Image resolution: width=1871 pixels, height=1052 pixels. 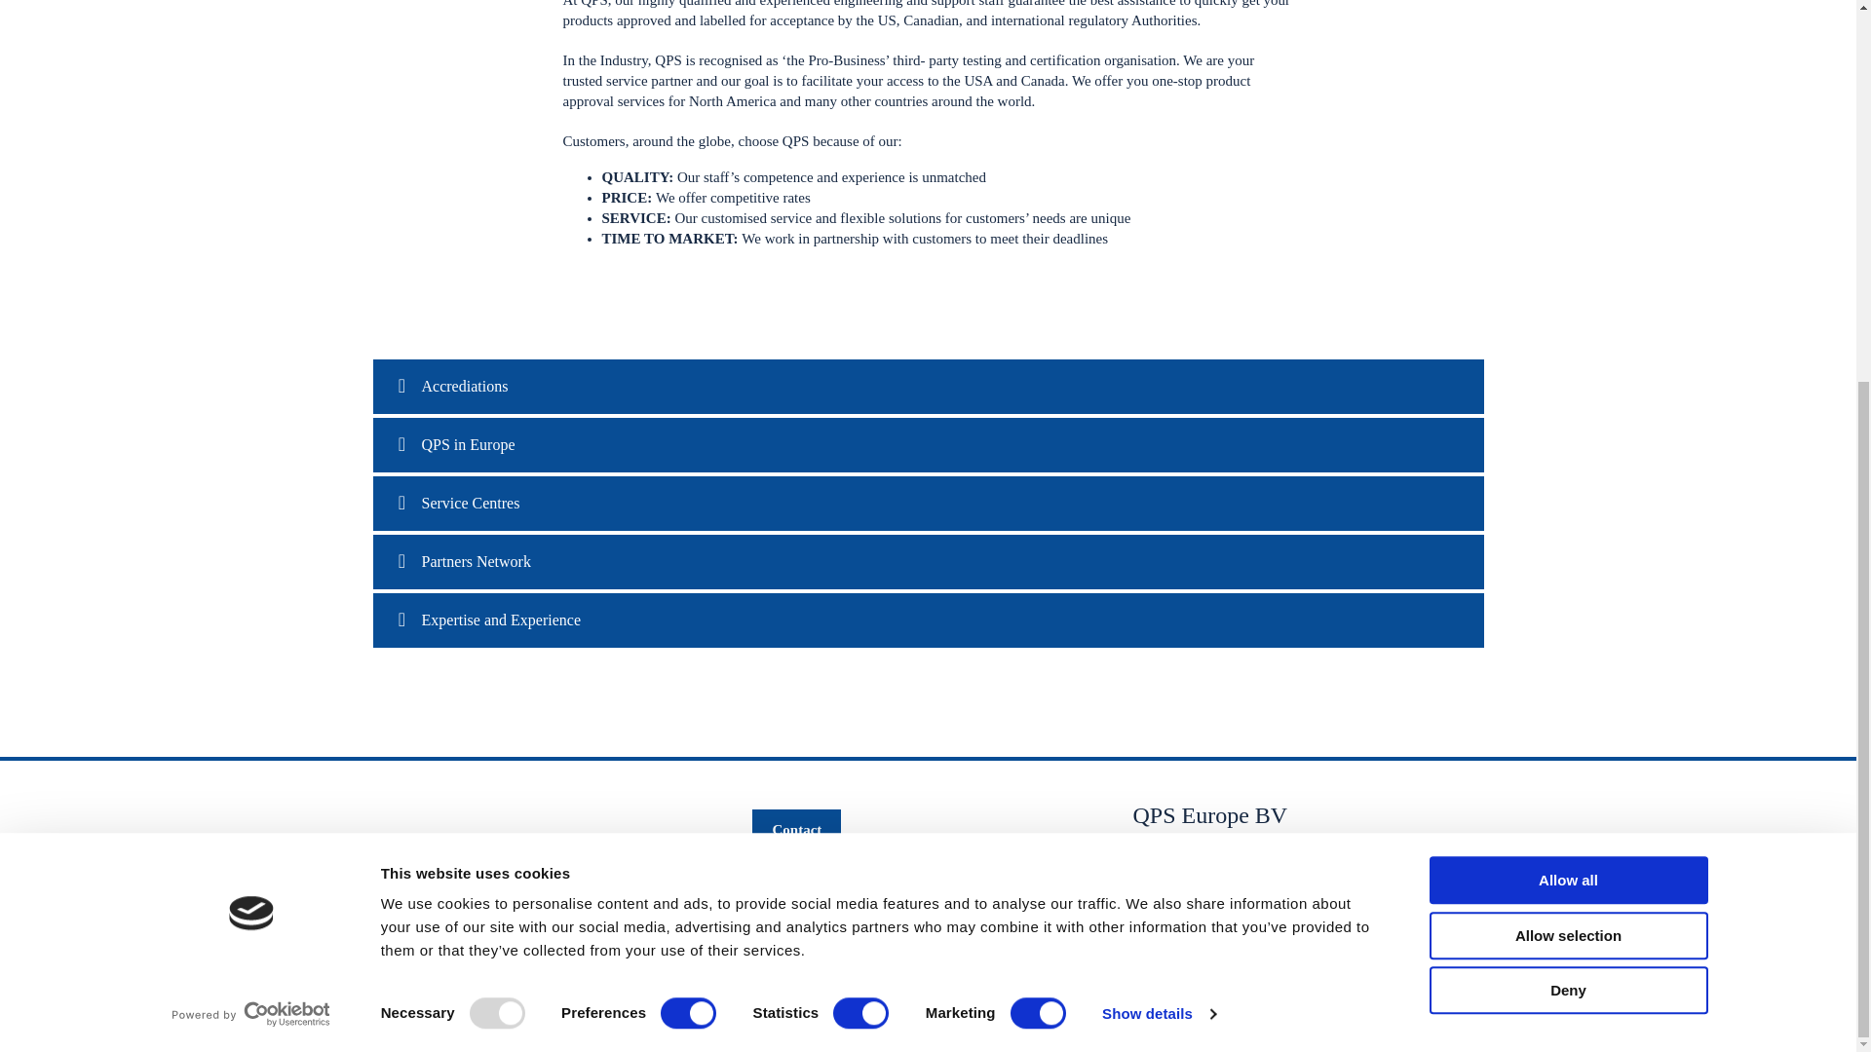 What do you see at coordinates (1567, 290) in the screenshot?
I see `Allow all` at bounding box center [1567, 290].